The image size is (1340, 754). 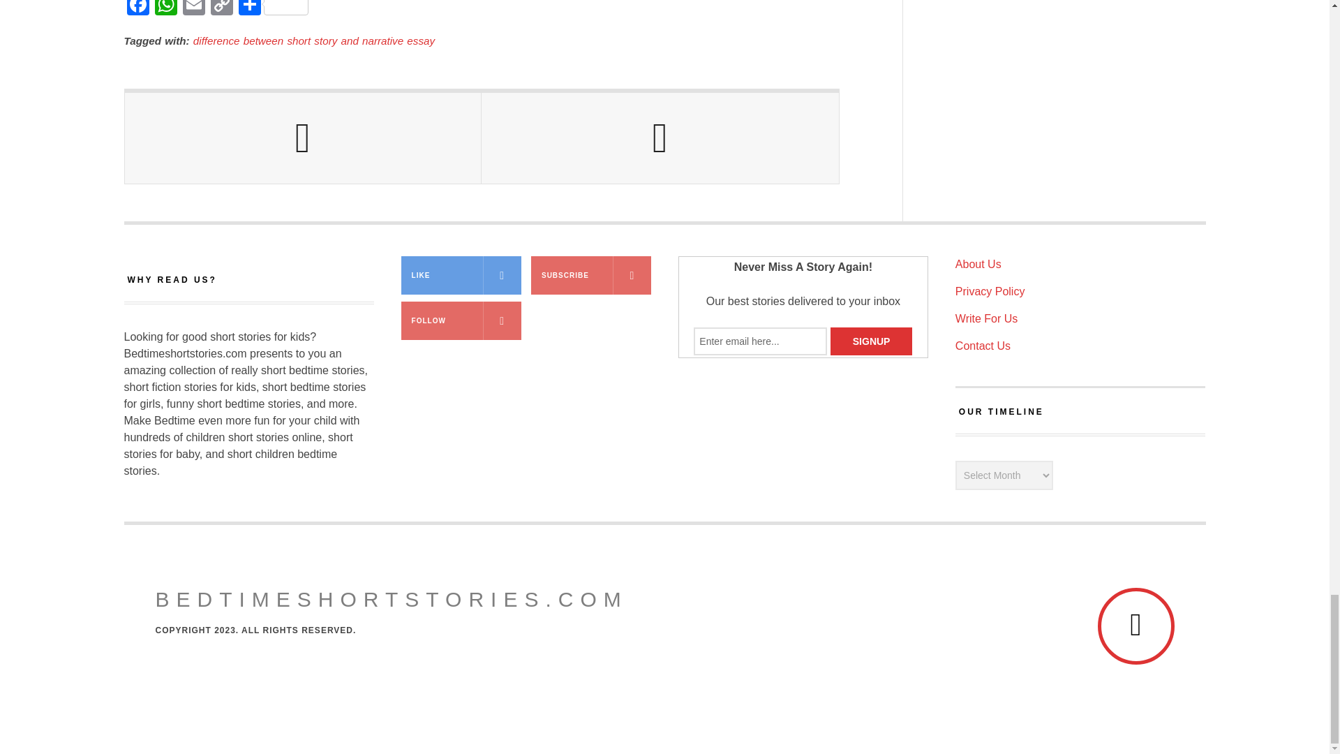 What do you see at coordinates (871, 341) in the screenshot?
I see `Signup` at bounding box center [871, 341].